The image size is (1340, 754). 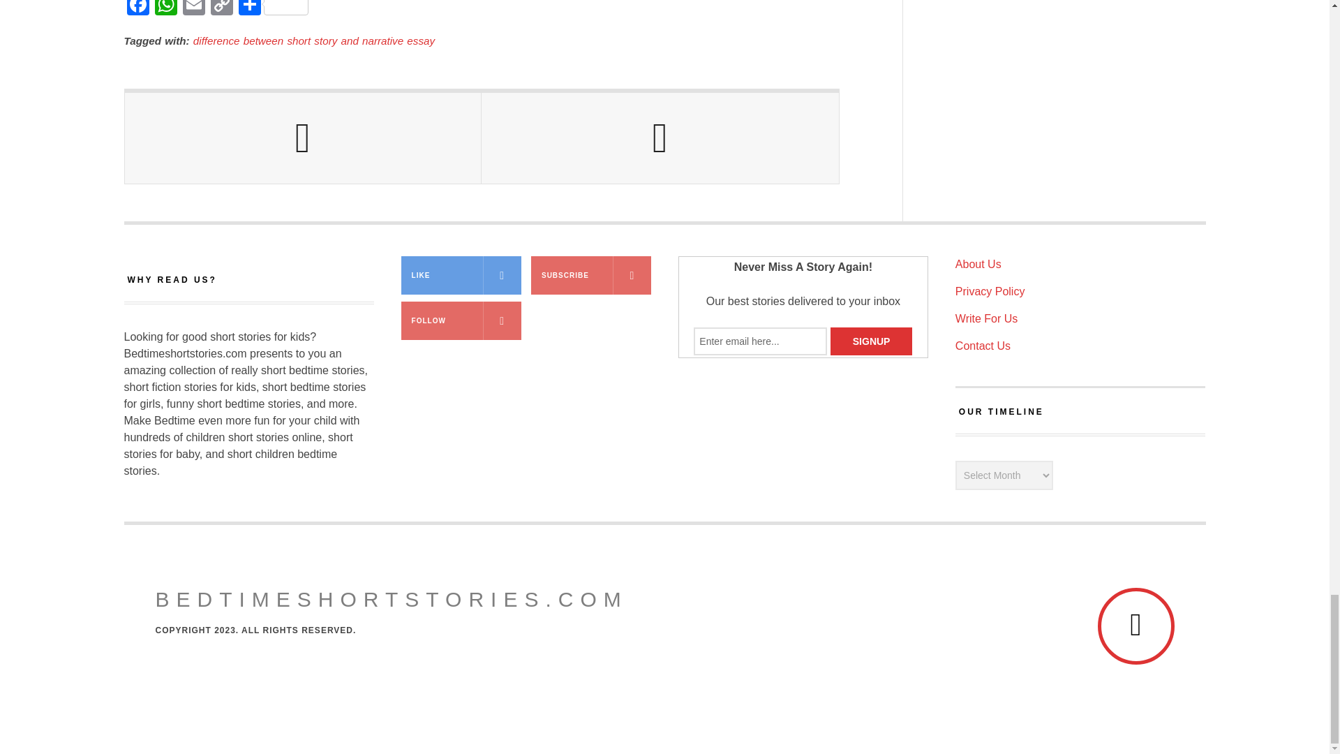 What do you see at coordinates (871, 341) in the screenshot?
I see `Signup` at bounding box center [871, 341].